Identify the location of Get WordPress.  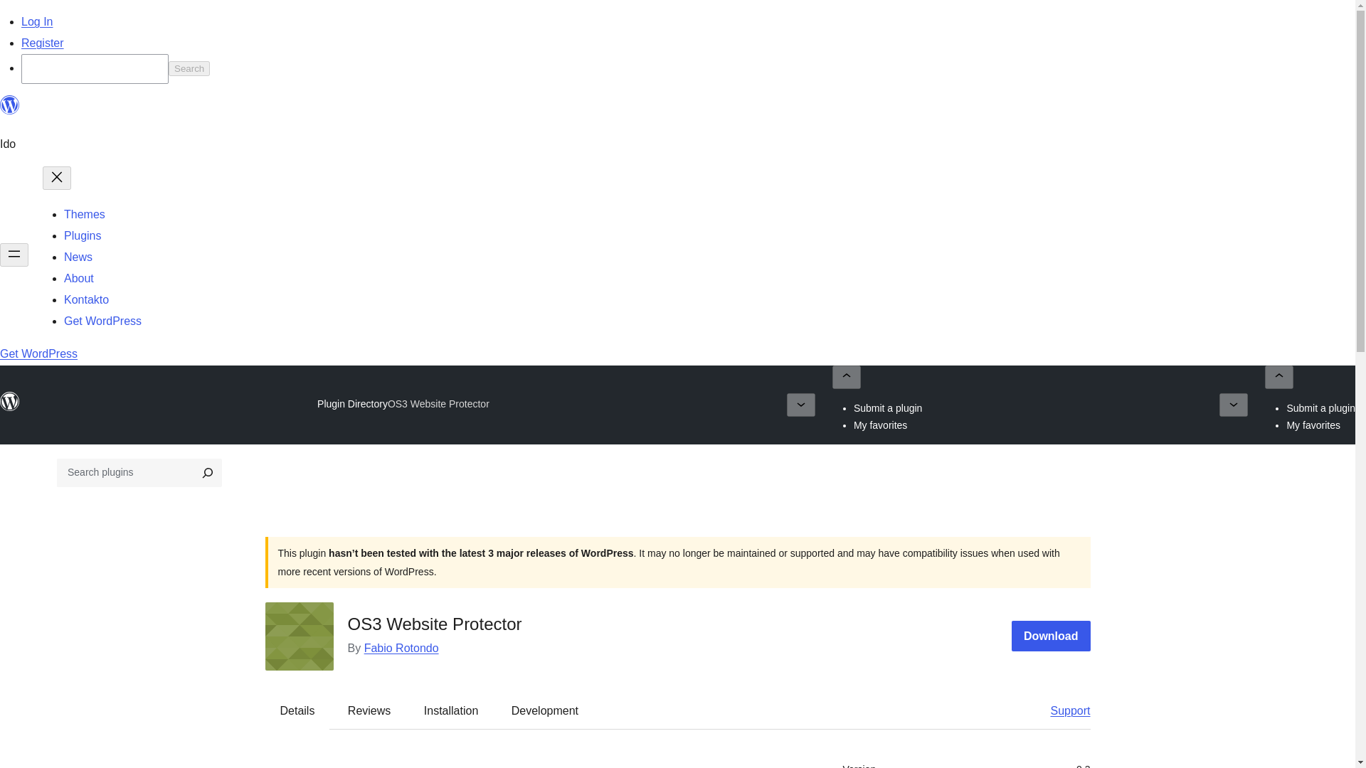
(102, 321).